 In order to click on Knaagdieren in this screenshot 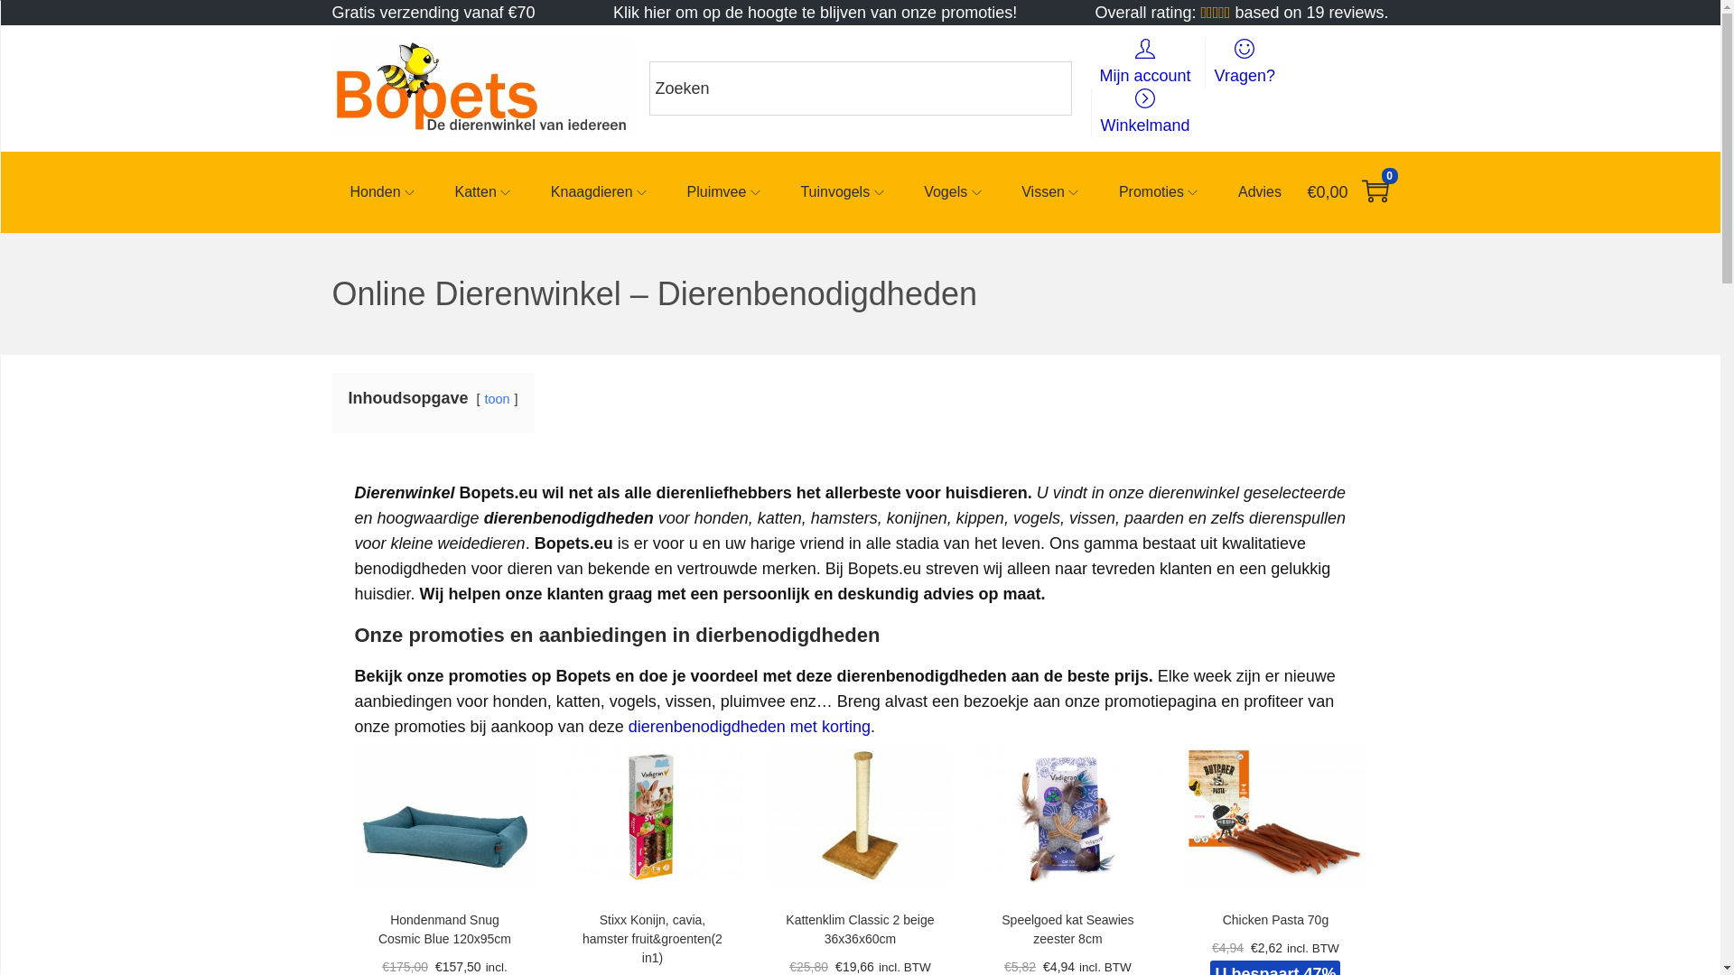, I will do `click(601, 192)`.